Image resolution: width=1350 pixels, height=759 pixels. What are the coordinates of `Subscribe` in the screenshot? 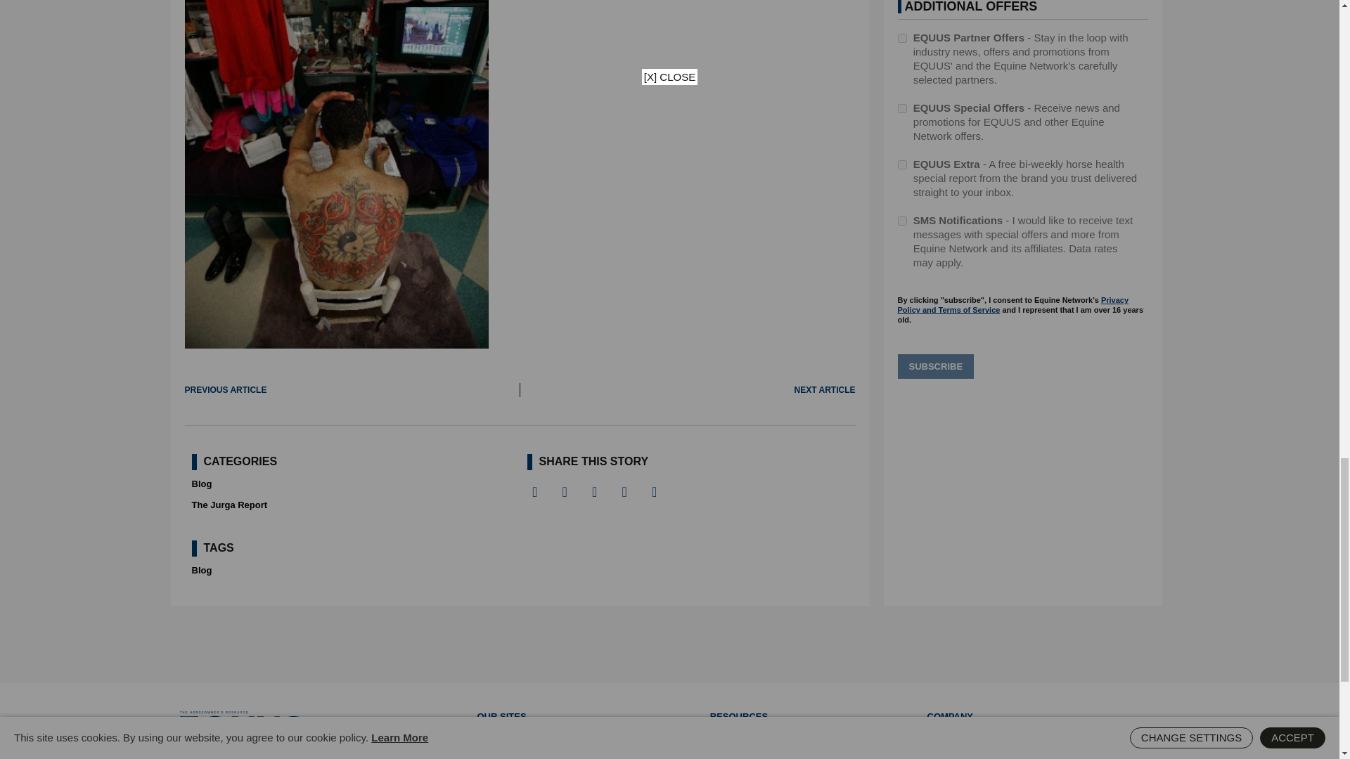 It's located at (935, 367).